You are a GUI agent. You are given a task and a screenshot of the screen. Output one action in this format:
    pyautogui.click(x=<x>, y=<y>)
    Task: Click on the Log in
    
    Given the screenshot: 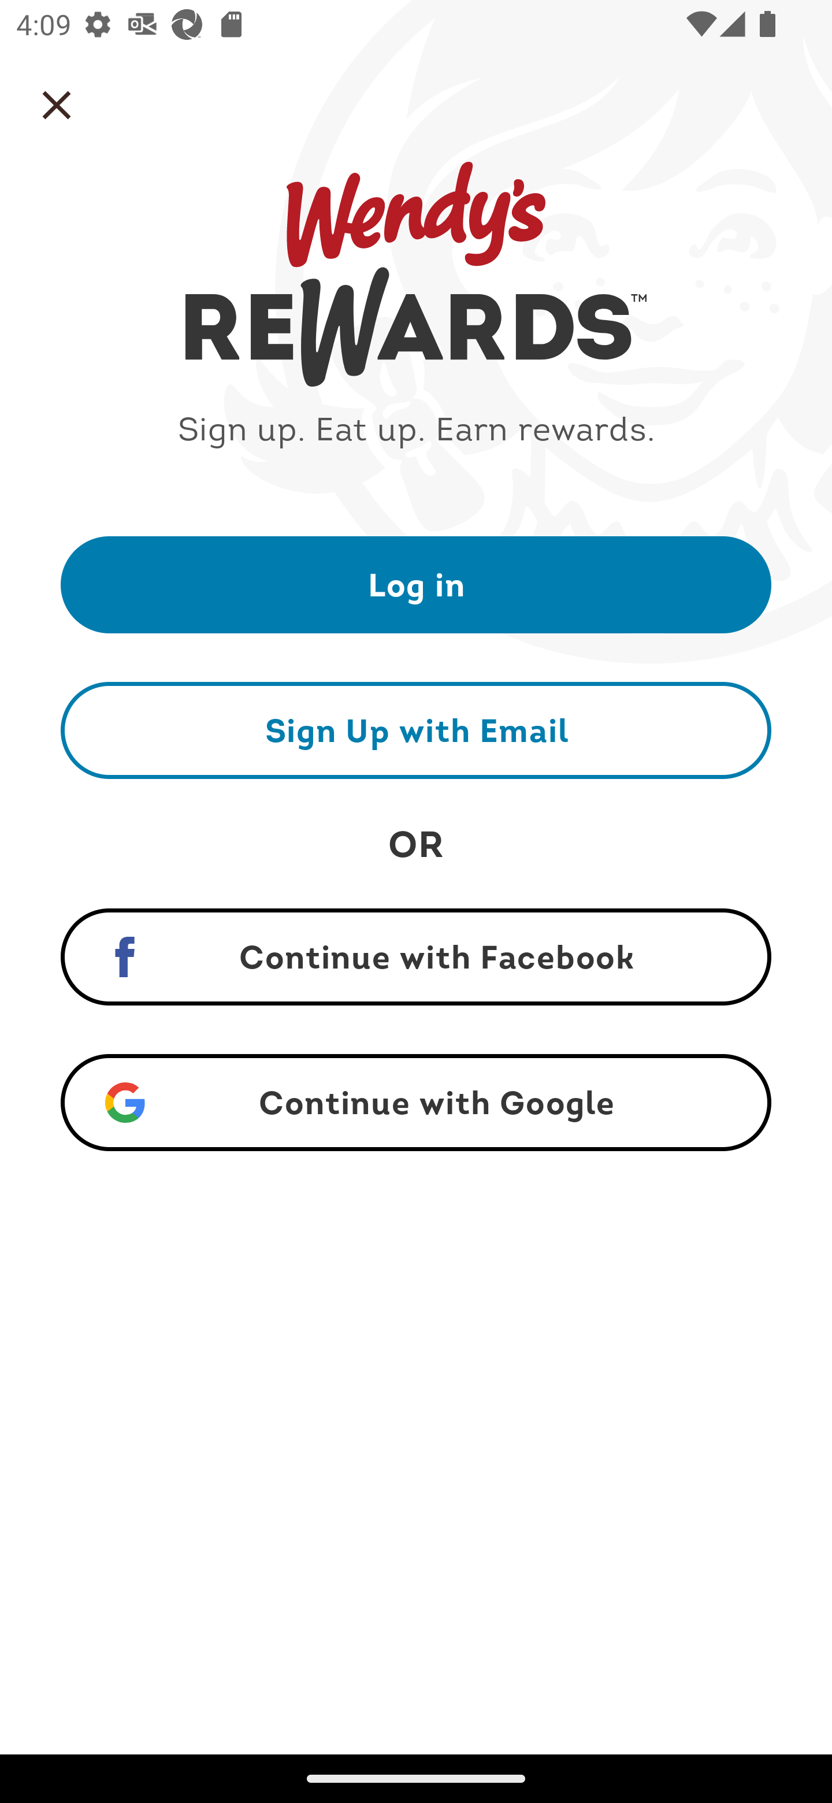 What is the action you would take?
    pyautogui.click(x=416, y=584)
    